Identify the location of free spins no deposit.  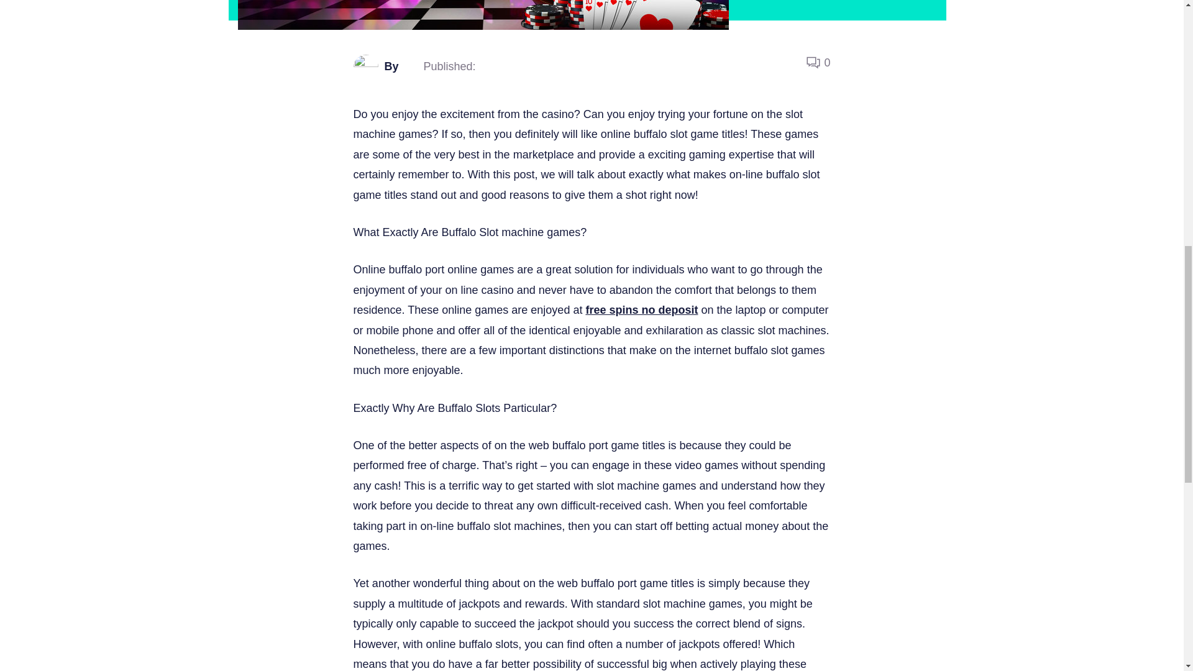
(641, 309).